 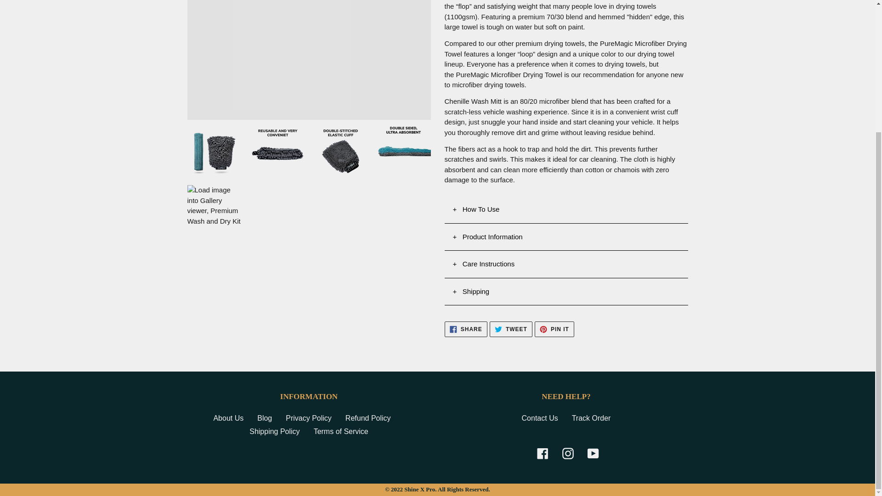 I want to click on About Us, so click(x=228, y=418).